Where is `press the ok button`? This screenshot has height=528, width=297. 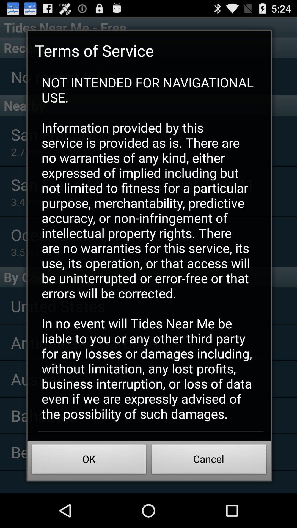 press the ok button is located at coordinates (89, 461).